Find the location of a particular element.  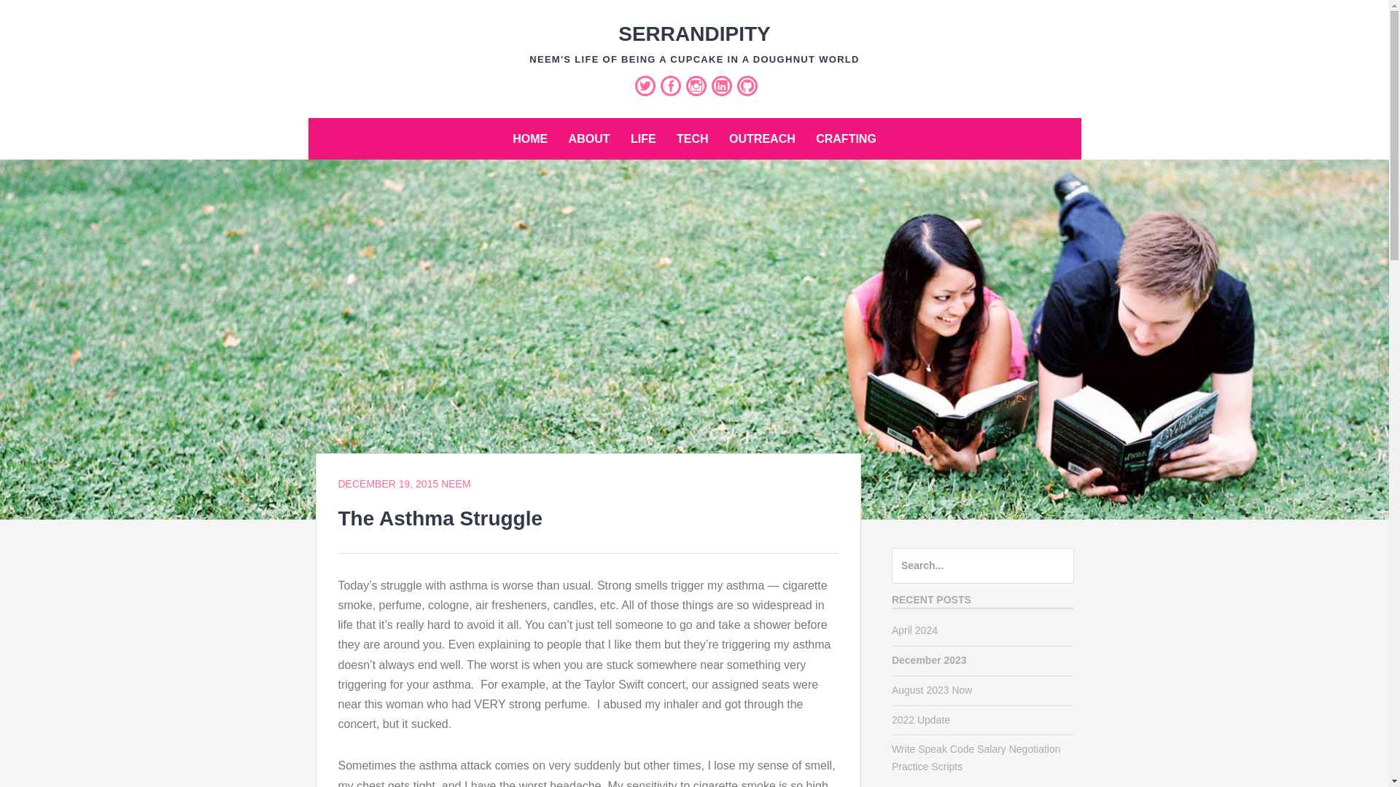

LinkedIn is located at coordinates (722, 85).